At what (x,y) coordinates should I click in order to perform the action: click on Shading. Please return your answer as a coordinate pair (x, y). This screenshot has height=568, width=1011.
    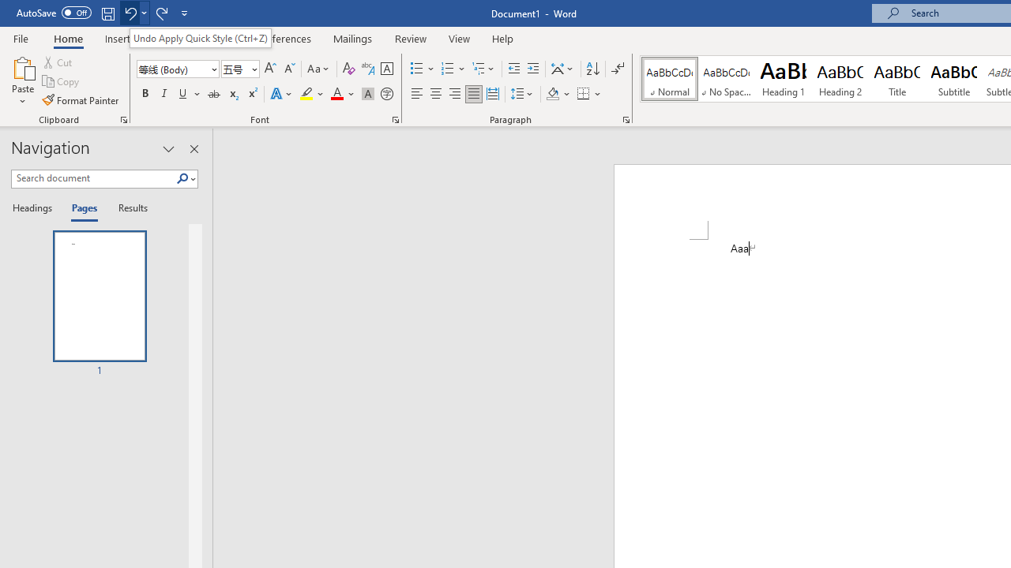
    Looking at the image, I should click on (558, 95).